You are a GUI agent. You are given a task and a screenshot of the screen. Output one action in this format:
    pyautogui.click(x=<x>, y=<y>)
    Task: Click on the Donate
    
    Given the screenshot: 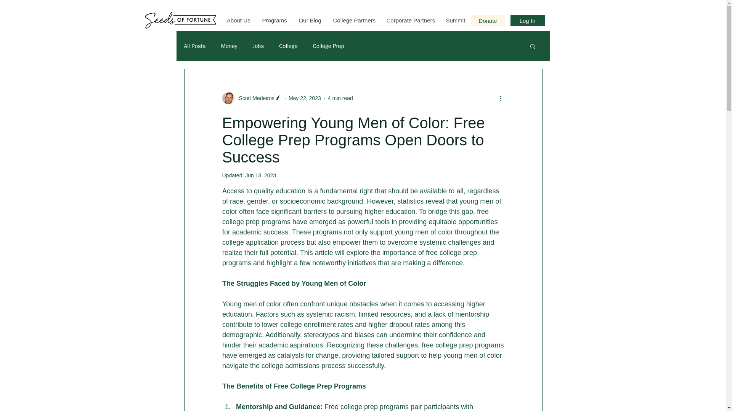 What is the action you would take?
    pyautogui.click(x=488, y=21)
    